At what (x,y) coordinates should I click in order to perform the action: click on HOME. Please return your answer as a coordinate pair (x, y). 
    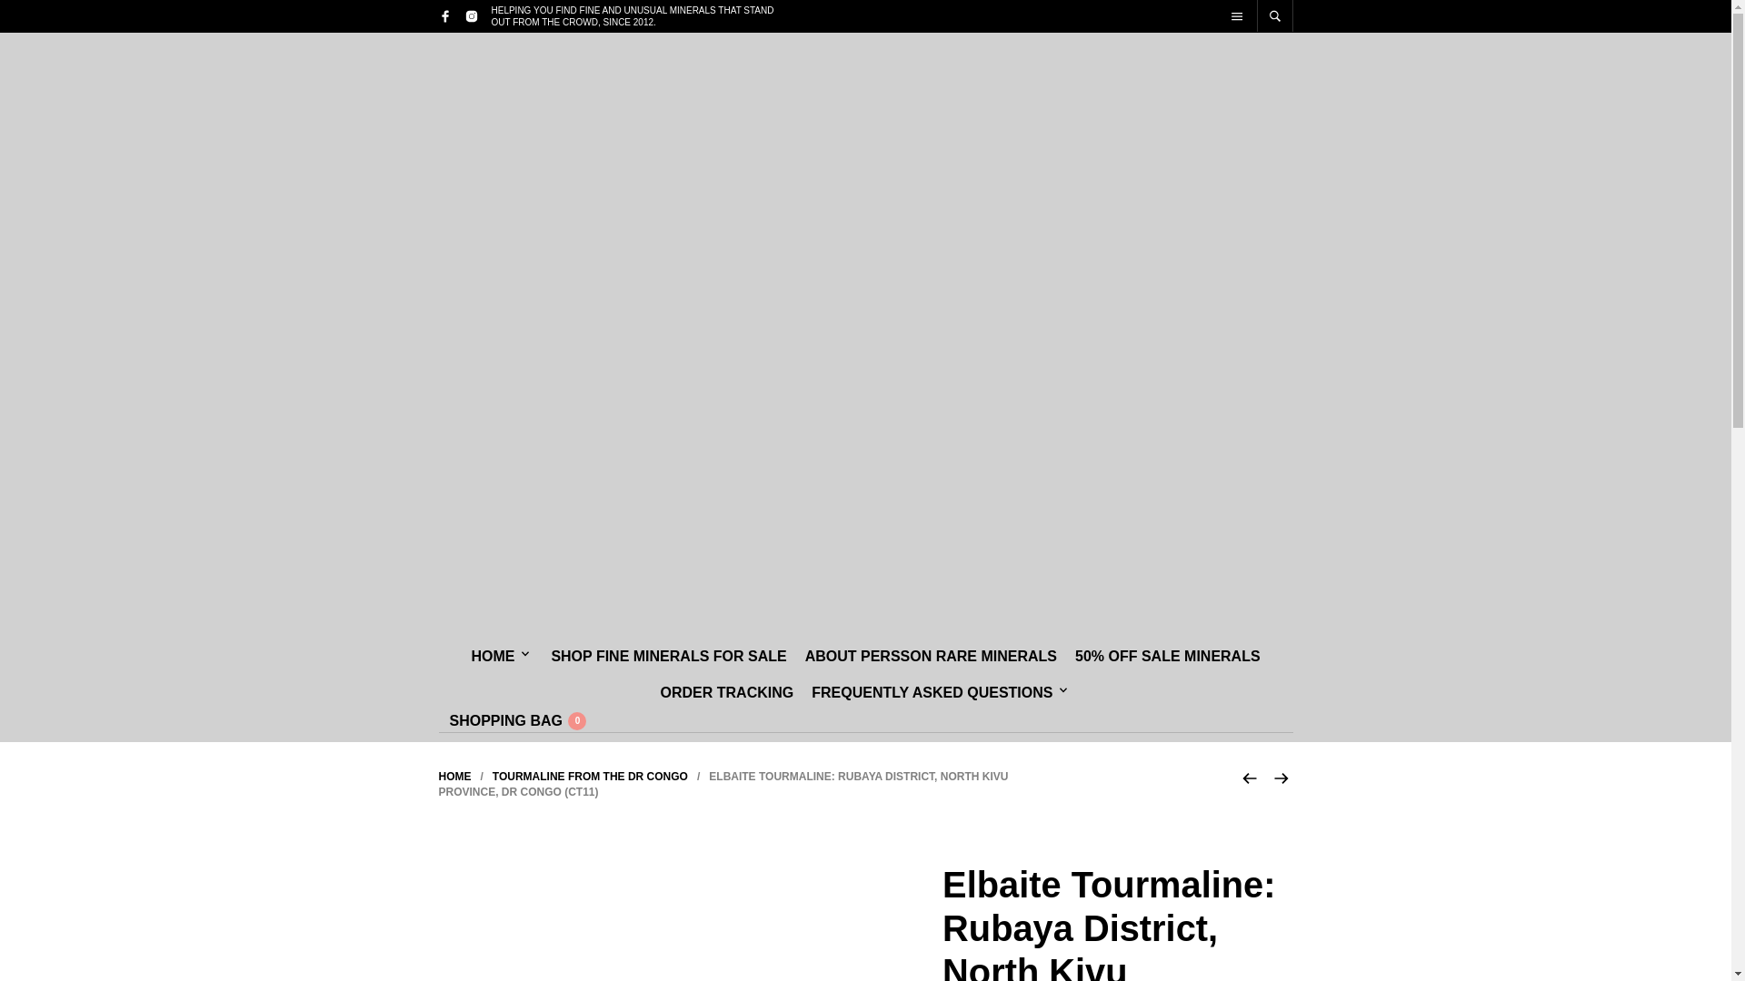
    Looking at the image, I should click on (496, 657).